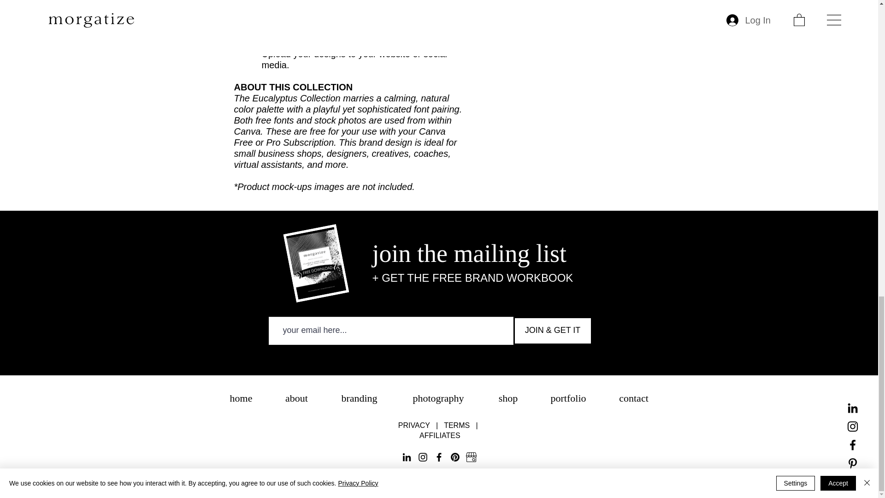  What do you see at coordinates (417, 425) in the screenshot?
I see `PRIVACY   ` at bounding box center [417, 425].